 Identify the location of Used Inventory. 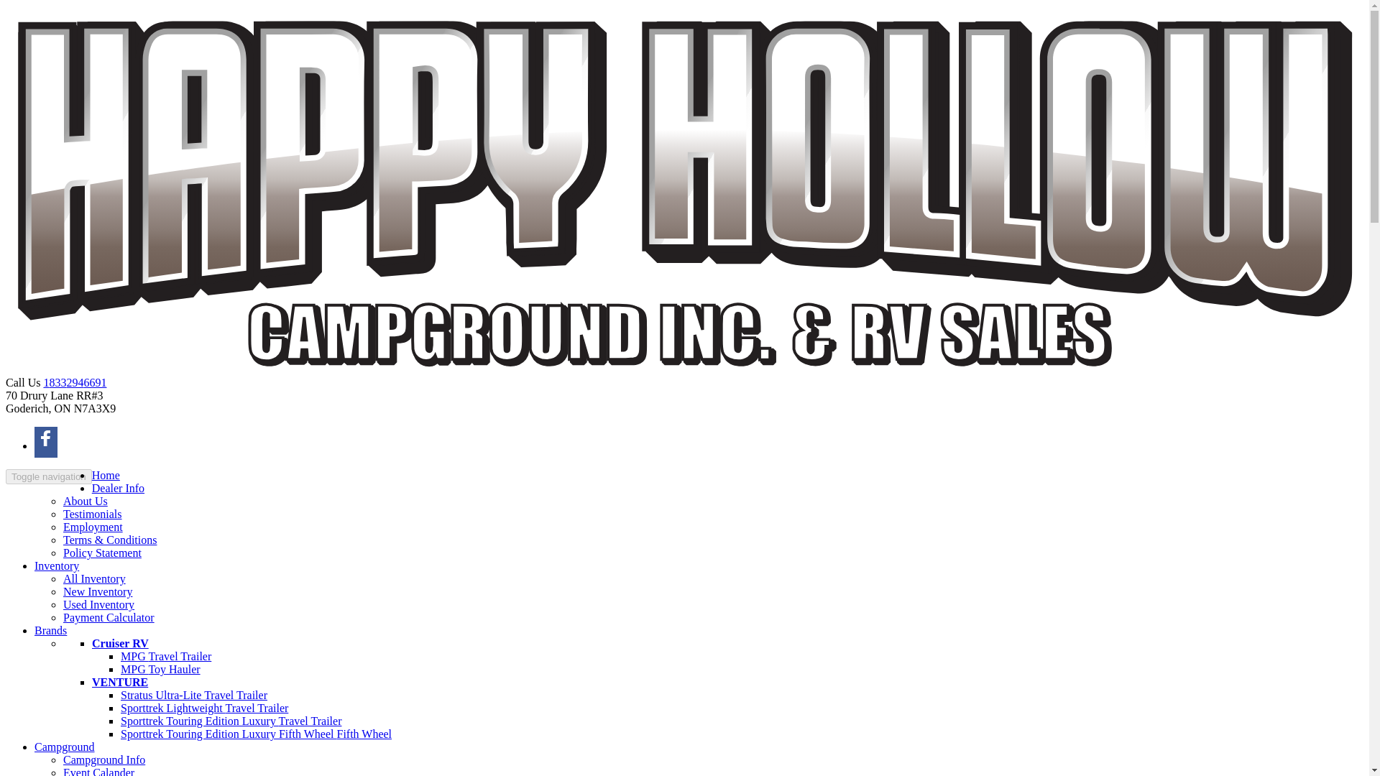
(98, 604).